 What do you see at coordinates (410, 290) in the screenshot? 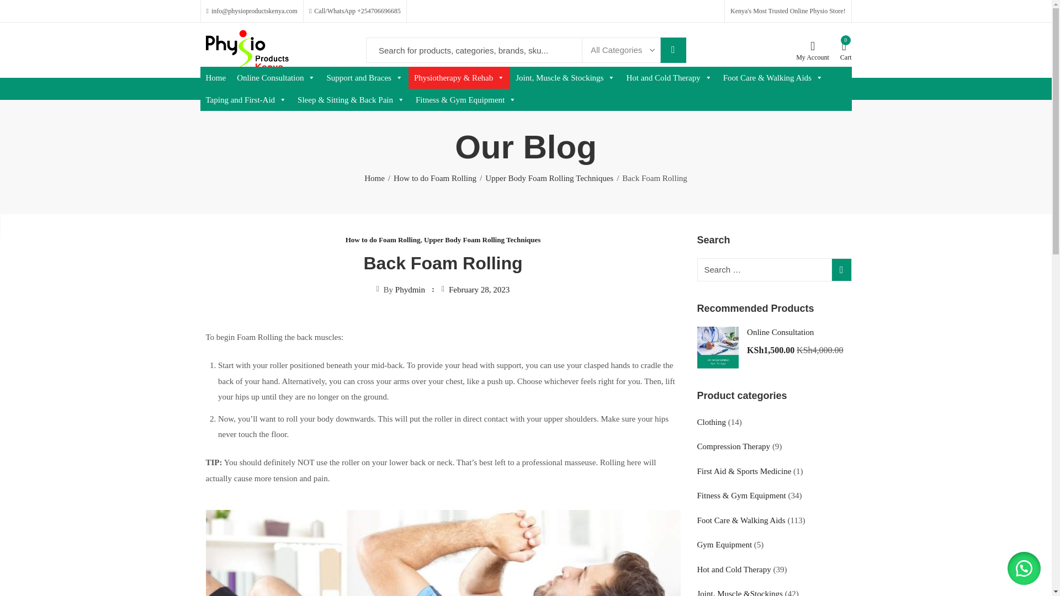
I see `Posts by Phydmin` at bounding box center [410, 290].